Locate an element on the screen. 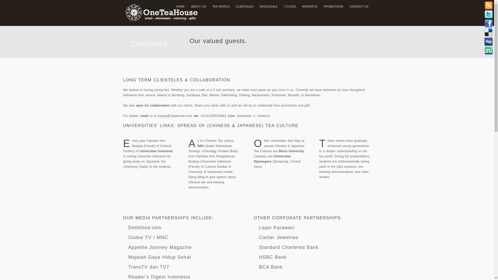 The width and height of the screenshot is (498, 280). TEA WORLD is located at coordinates (221, 6).